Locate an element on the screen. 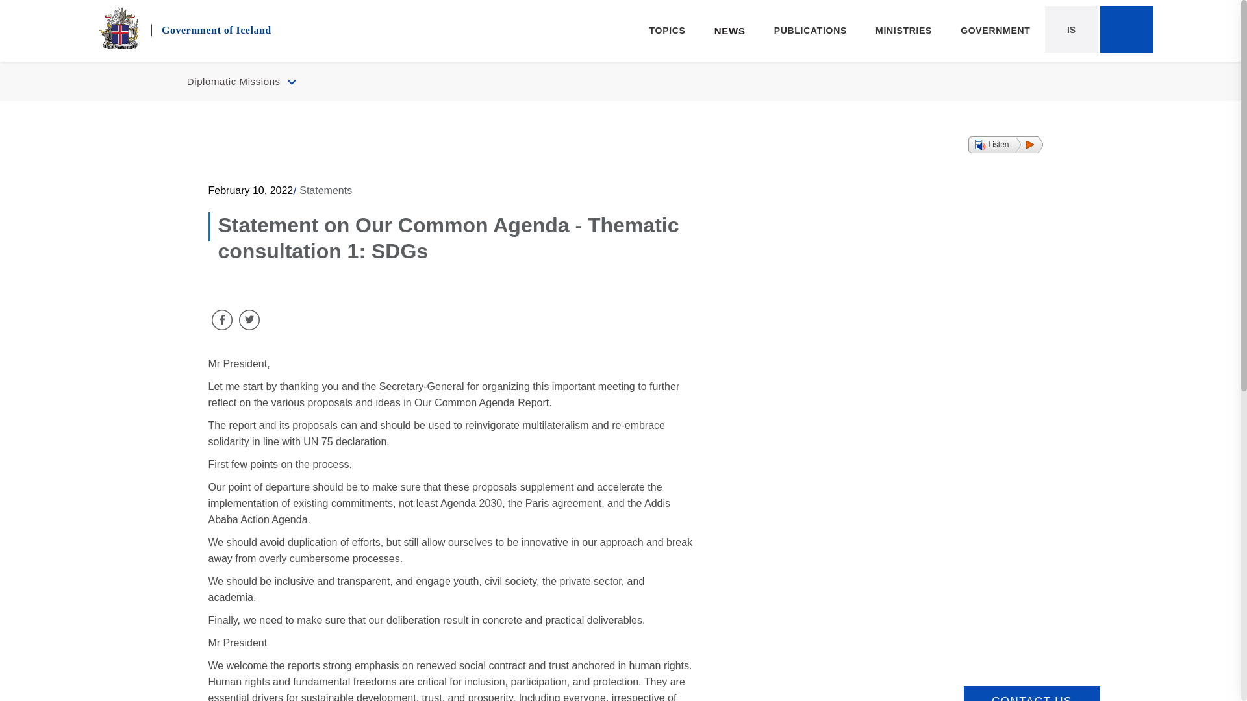 The height and width of the screenshot is (701, 1247). Leit is located at coordinates (1126, 30).